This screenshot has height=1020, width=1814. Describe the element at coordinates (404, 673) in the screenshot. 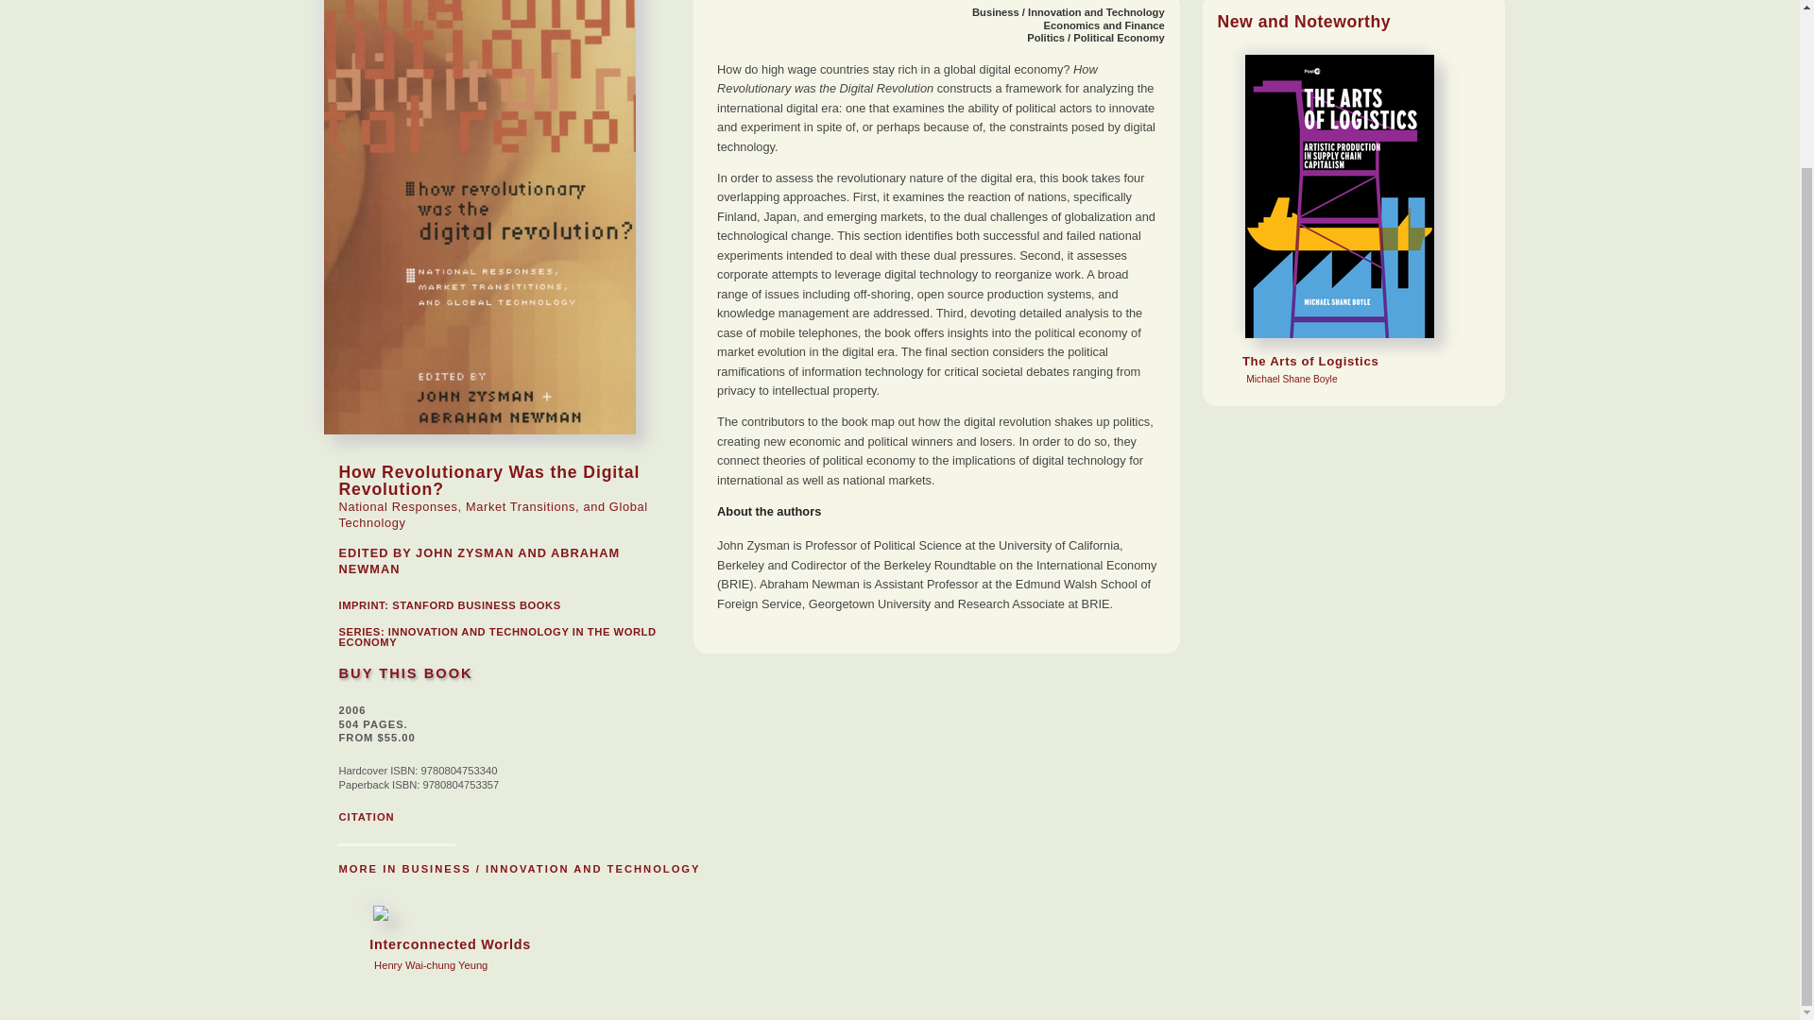

I see `STANFORD BUSINESS BOOKS` at that location.